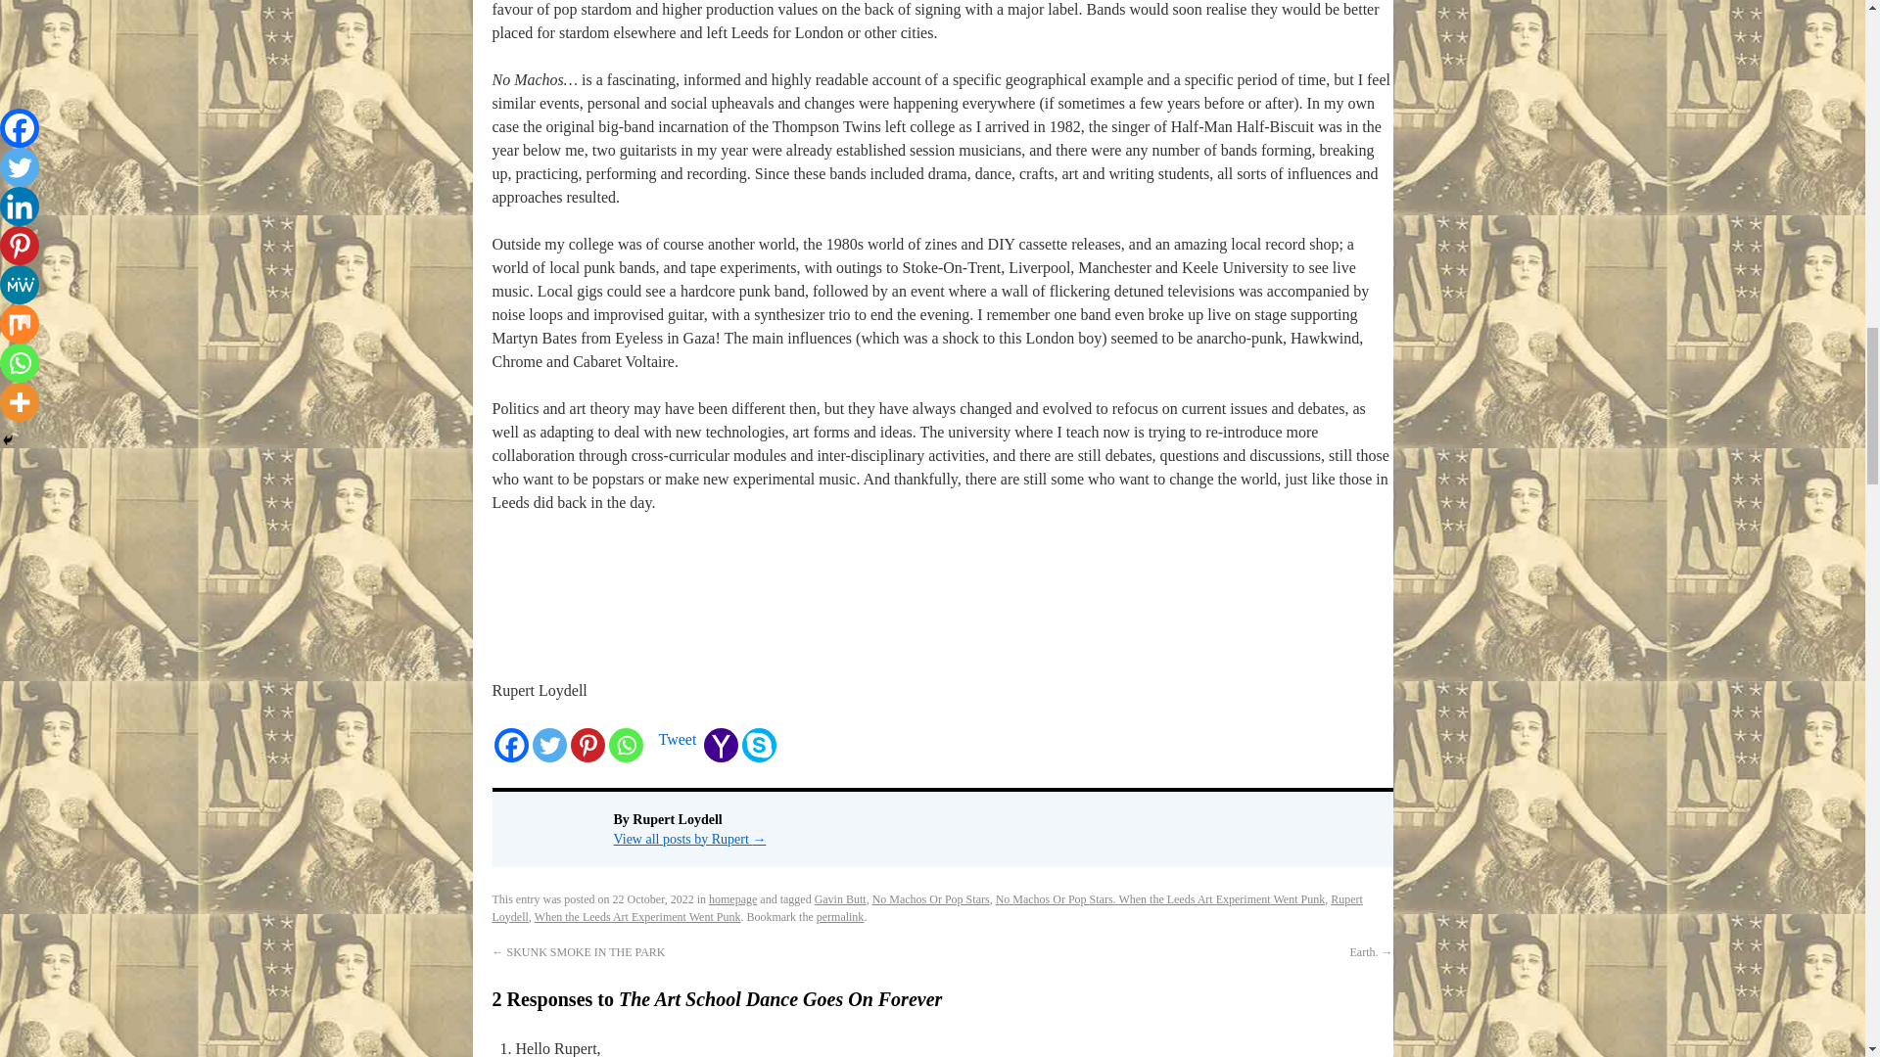  What do you see at coordinates (732, 898) in the screenshot?
I see `homepage` at bounding box center [732, 898].